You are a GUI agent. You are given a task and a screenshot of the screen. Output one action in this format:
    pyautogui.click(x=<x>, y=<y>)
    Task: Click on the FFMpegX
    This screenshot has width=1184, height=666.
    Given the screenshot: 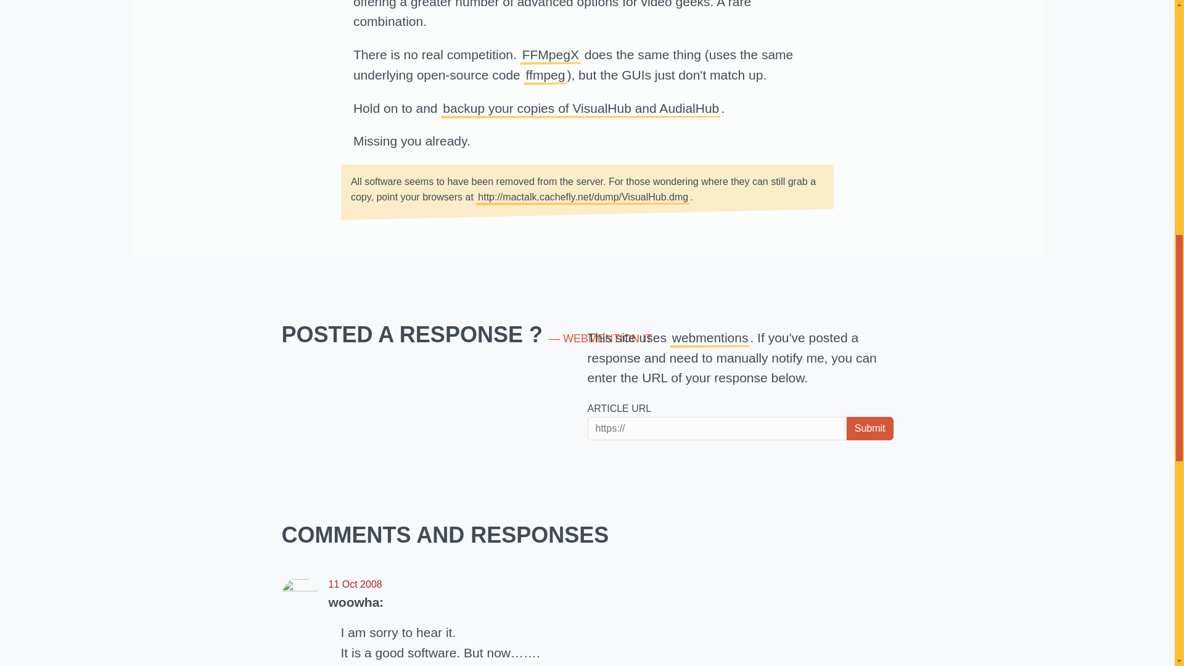 What is the action you would take?
    pyautogui.click(x=551, y=54)
    